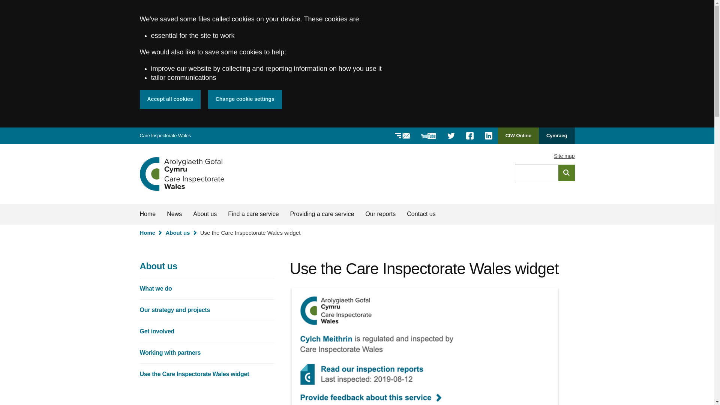 The height and width of the screenshot is (405, 720). What do you see at coordinates (207, 289) in the screenshot?
I see `What we do` at bounding box center [207, 289].